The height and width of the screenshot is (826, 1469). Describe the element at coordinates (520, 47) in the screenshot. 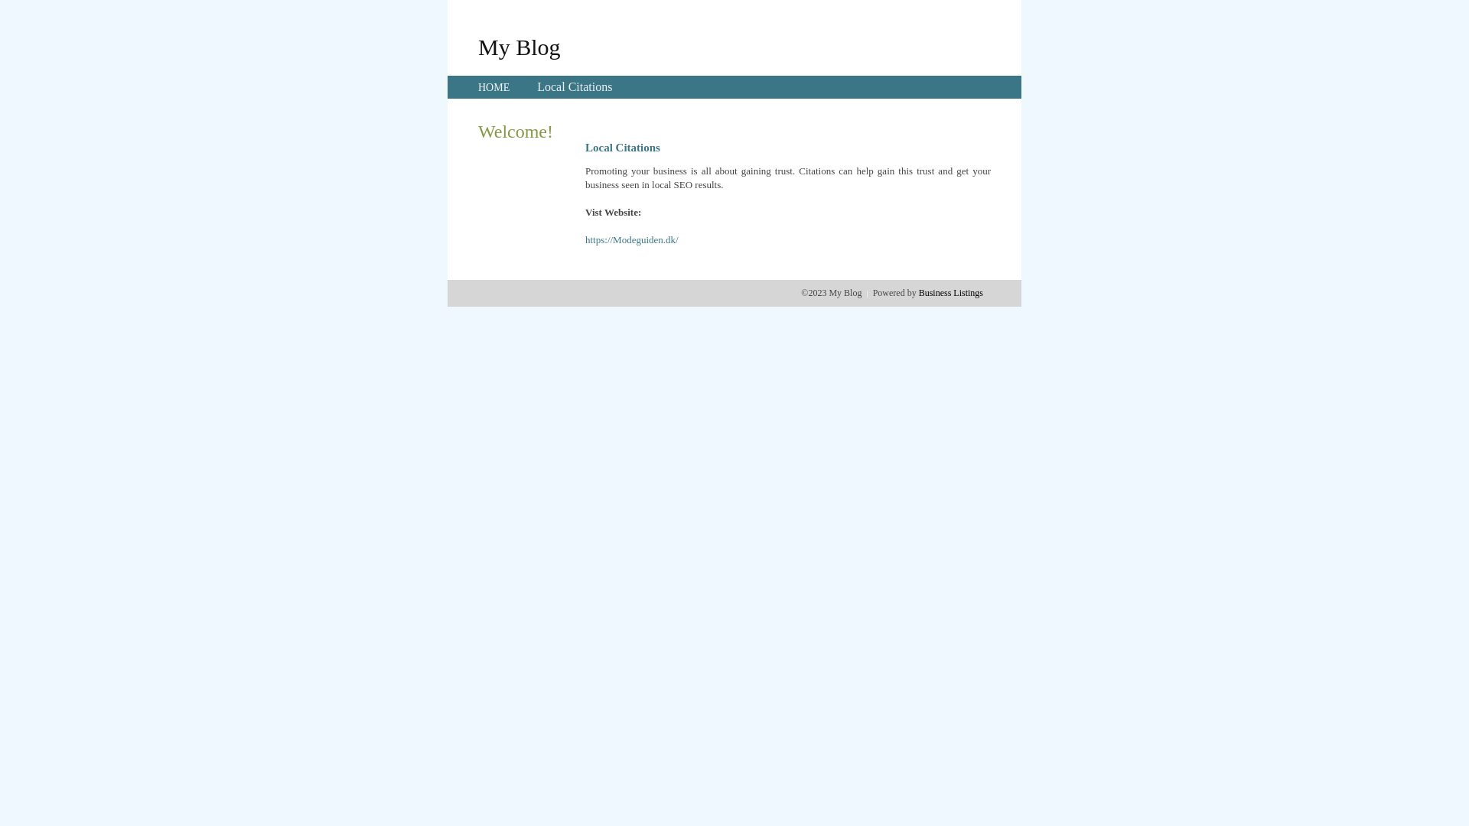

I see `My Blog` at that location.